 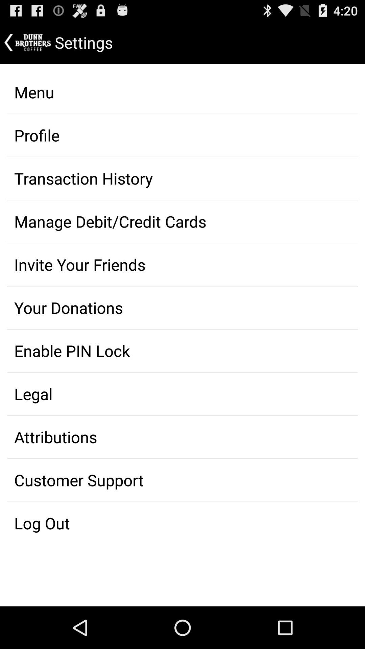 What do you see at coordinates (182, 178) in the screenshot?
I see `press transaction history` at bounding box center [182, 178].